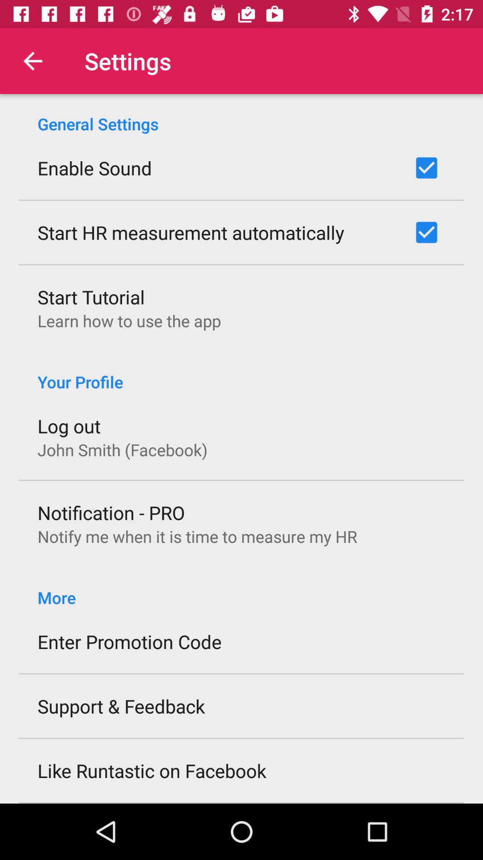  What do you see at coordinates (197, 536) in the screenshot?
I see `turn off notify me when item` at bounding box center [197, 536].